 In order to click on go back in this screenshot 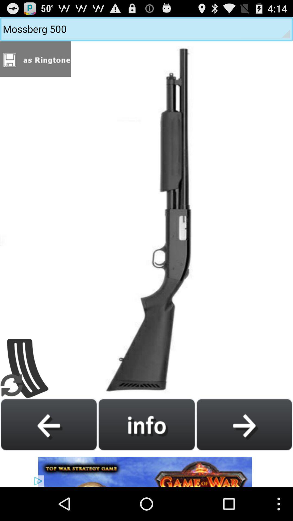, I will do `click(49, 424)`.